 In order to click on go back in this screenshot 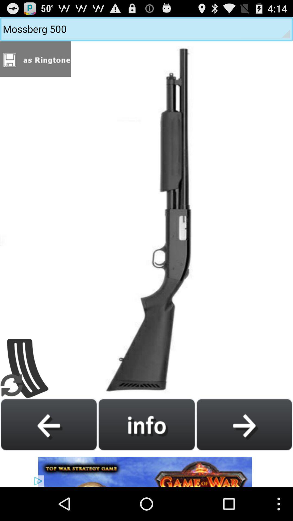, I will do `click(49, 424)`.